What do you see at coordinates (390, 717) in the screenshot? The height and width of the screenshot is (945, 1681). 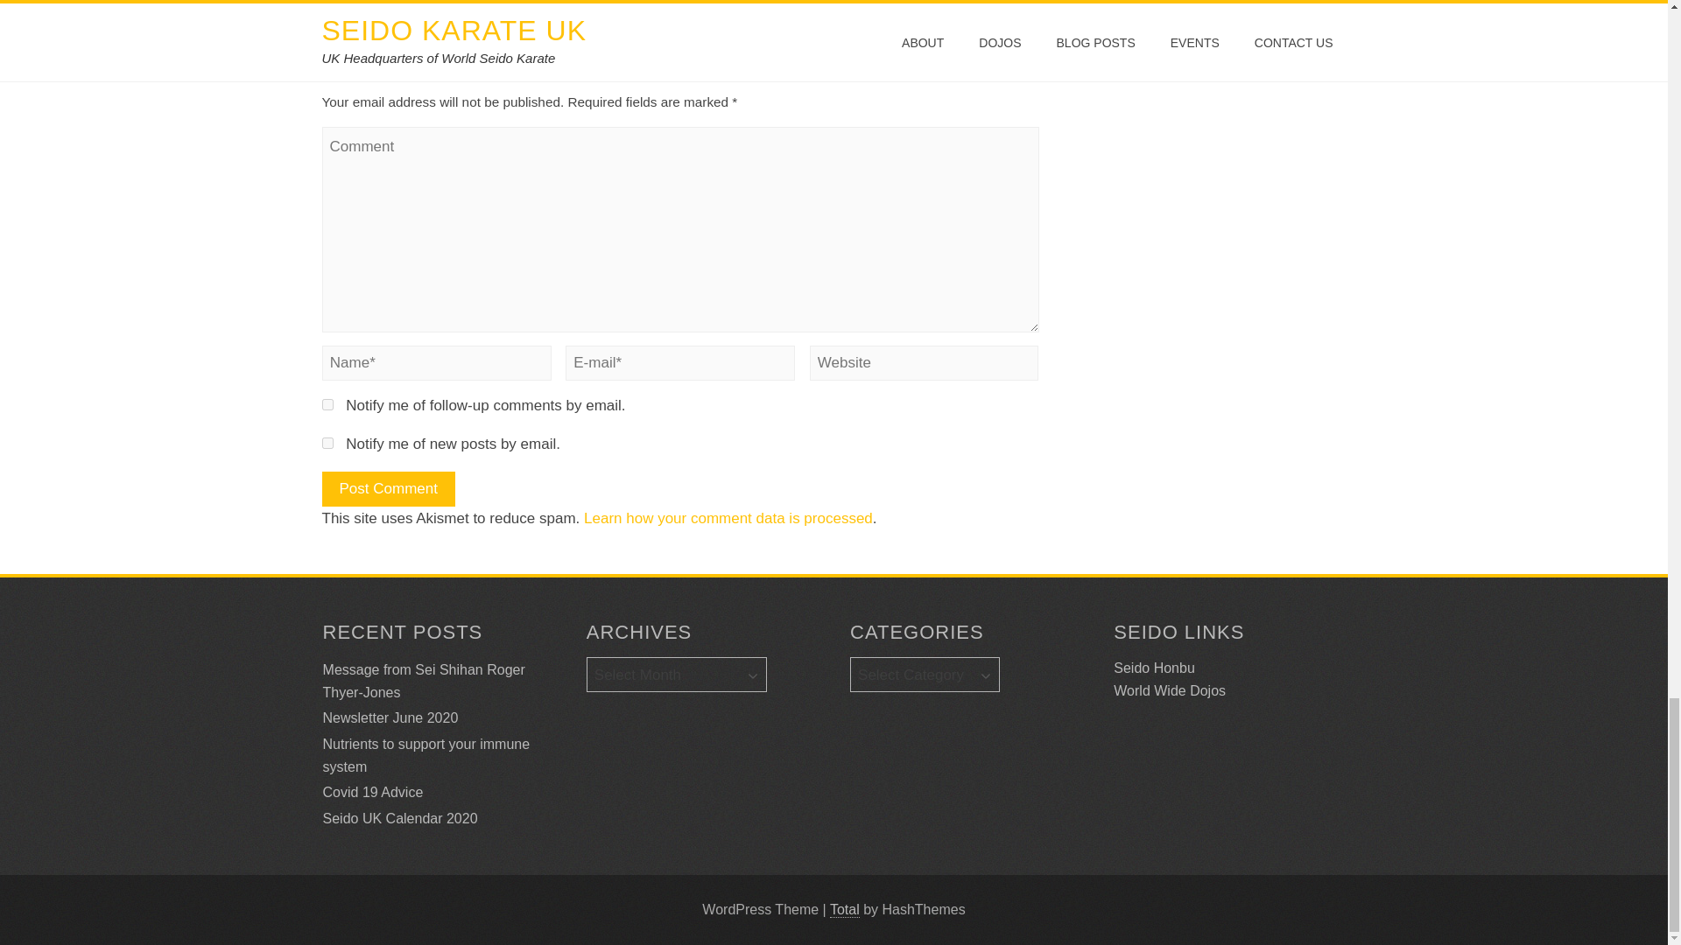 I see `Newsletter June 2020` at bounding box center [390, 717].